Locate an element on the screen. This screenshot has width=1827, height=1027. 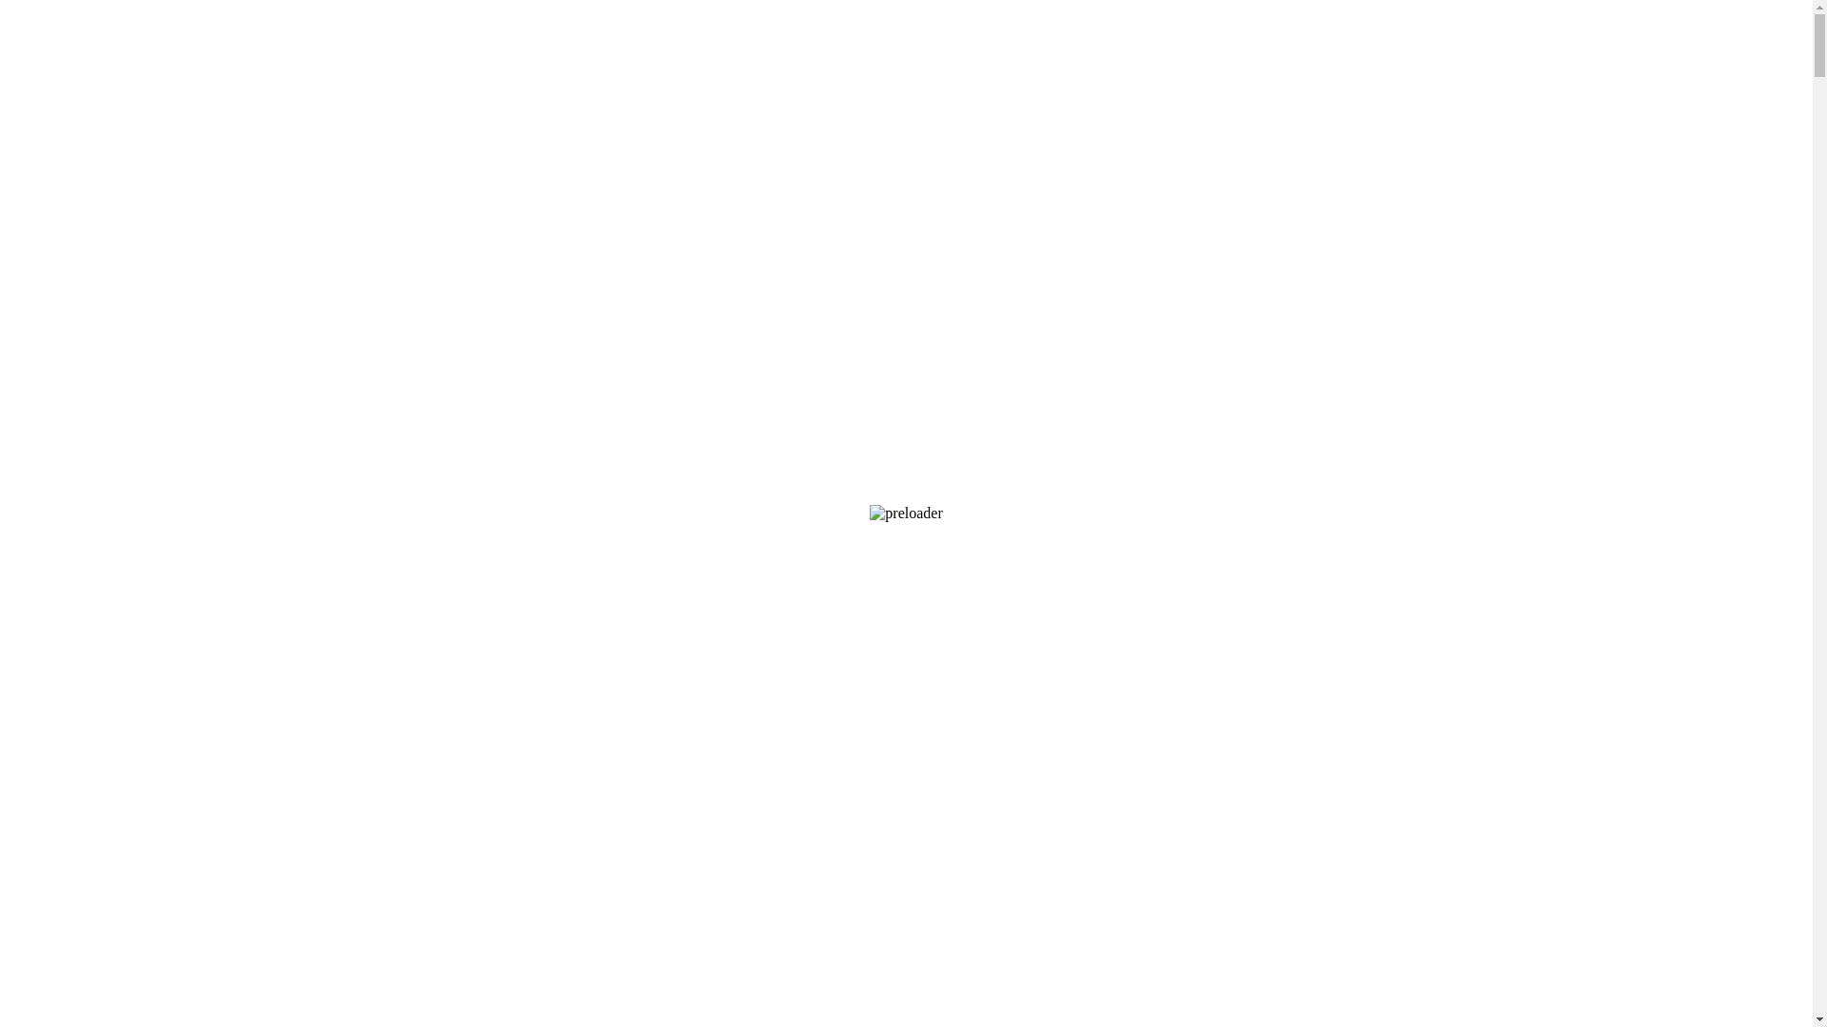
Kontaktirajte nas is located at coordinates (98, 63).